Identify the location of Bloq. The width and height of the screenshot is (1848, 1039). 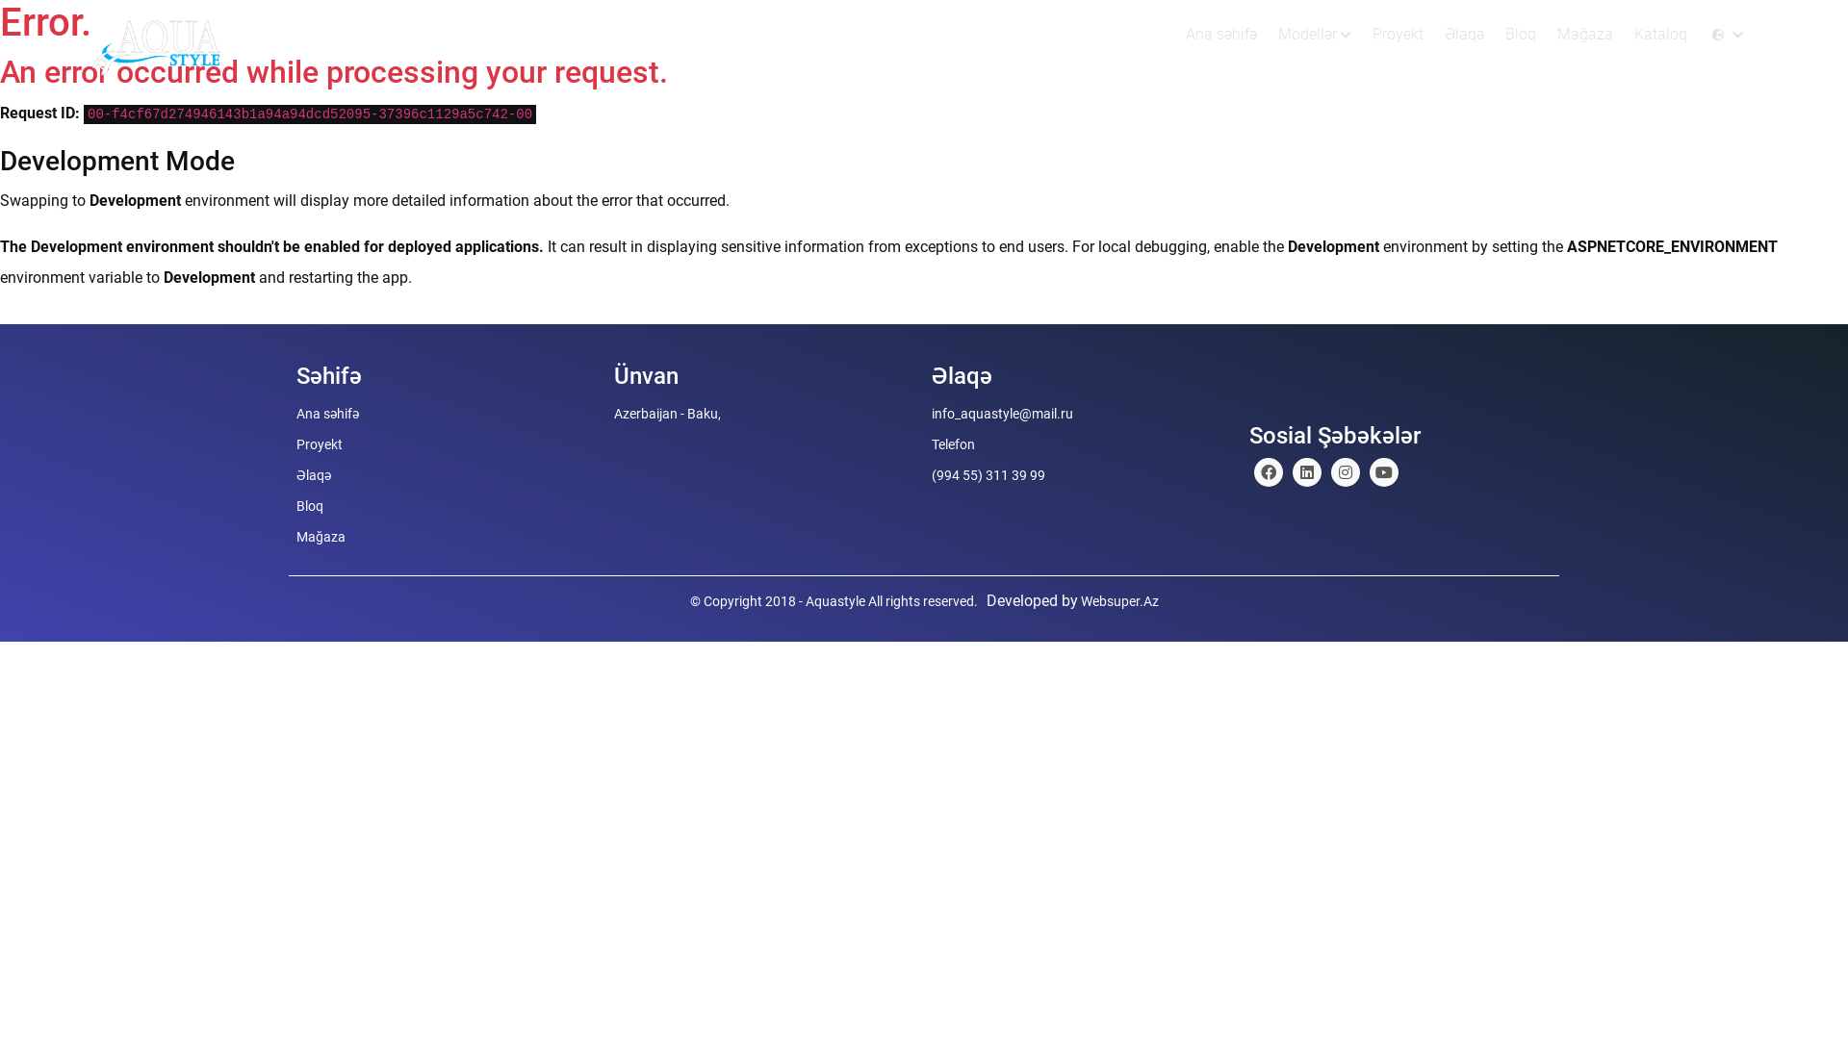
(1521, 35).